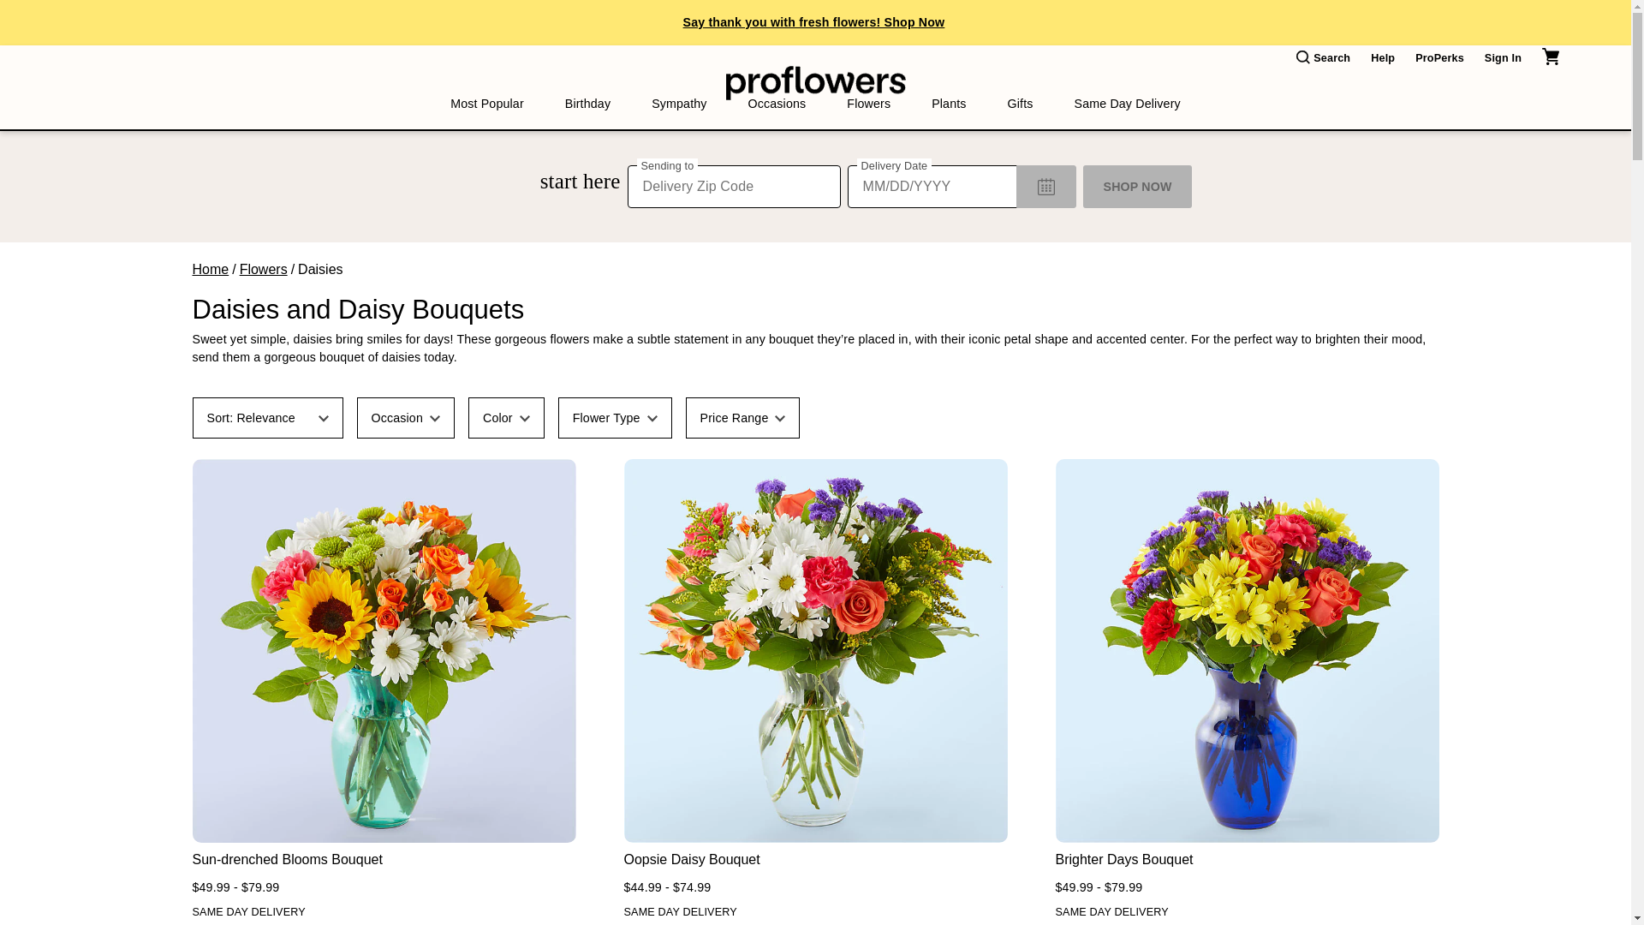  Describe the element at coordinates (1503, 58) in the screenshot. I see `Sign In` at that location.